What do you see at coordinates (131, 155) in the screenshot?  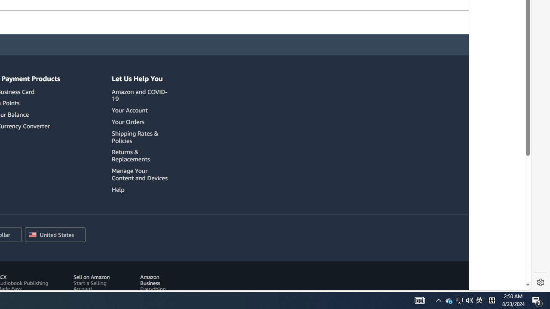 I see `Returns & Replacements` at bounding box center [131, 155].